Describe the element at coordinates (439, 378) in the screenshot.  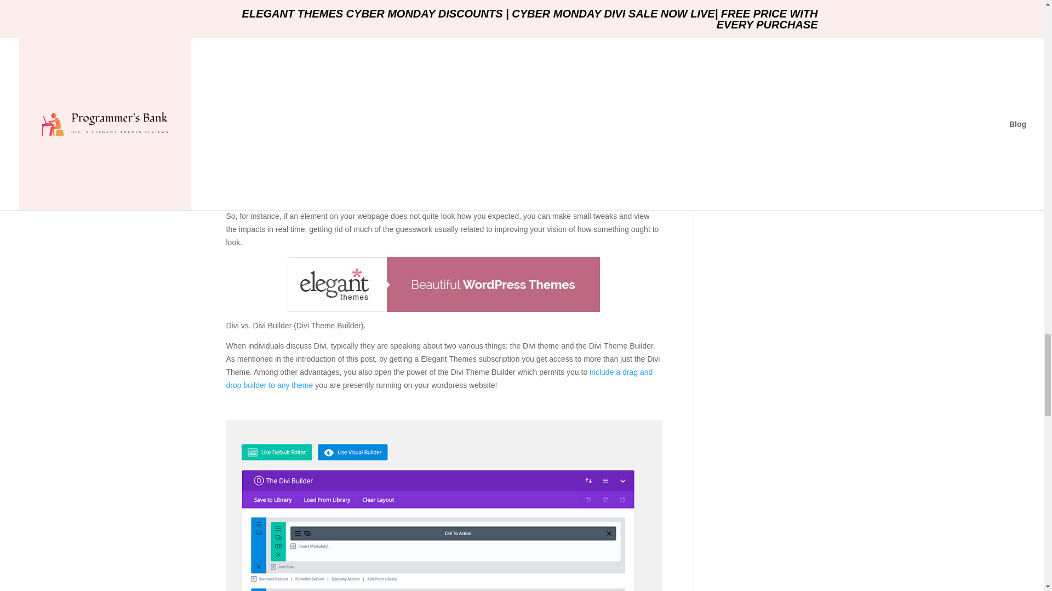
I see `include a drag and drop builder to any theme` at that location.